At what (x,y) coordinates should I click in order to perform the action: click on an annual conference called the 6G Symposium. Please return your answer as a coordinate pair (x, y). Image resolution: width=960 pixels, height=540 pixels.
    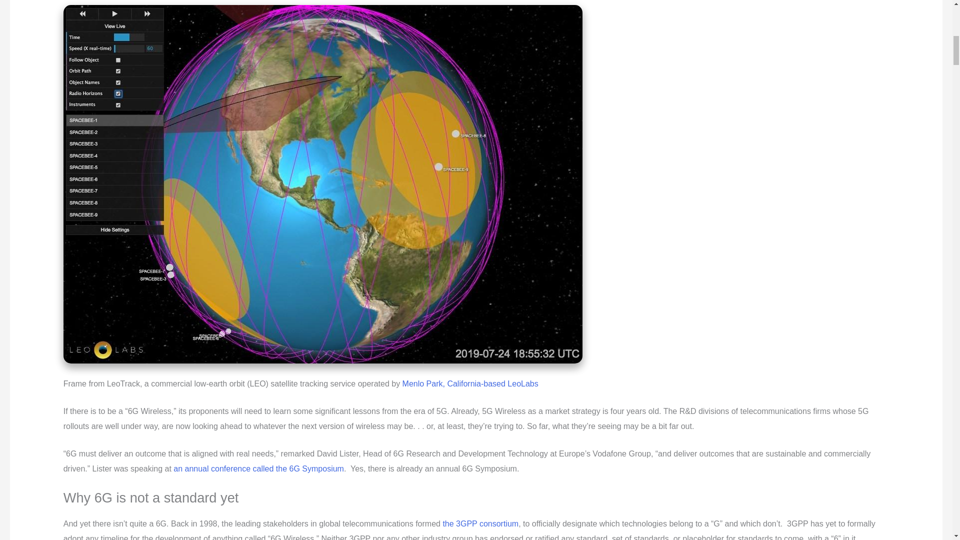
    Looking at the image, I should click on (258, 468).